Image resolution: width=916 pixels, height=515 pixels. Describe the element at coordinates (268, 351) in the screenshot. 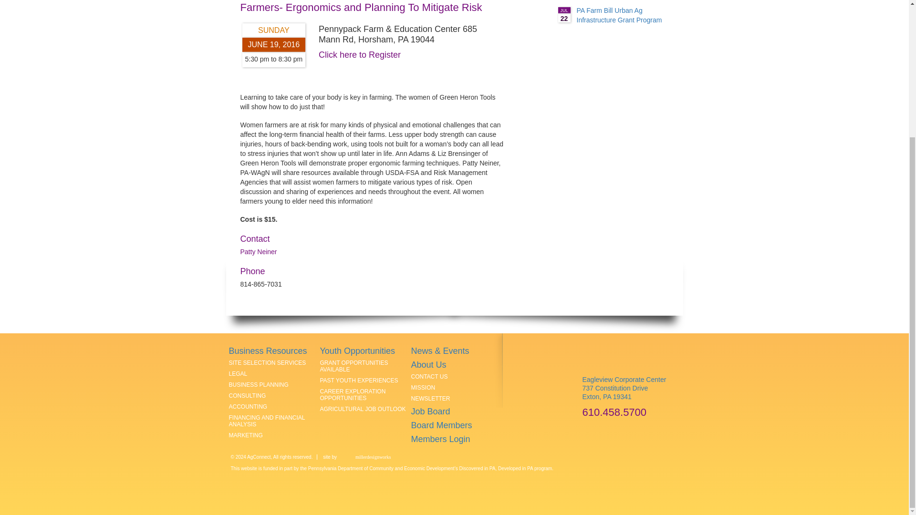

I see `Business Resources` at that location.